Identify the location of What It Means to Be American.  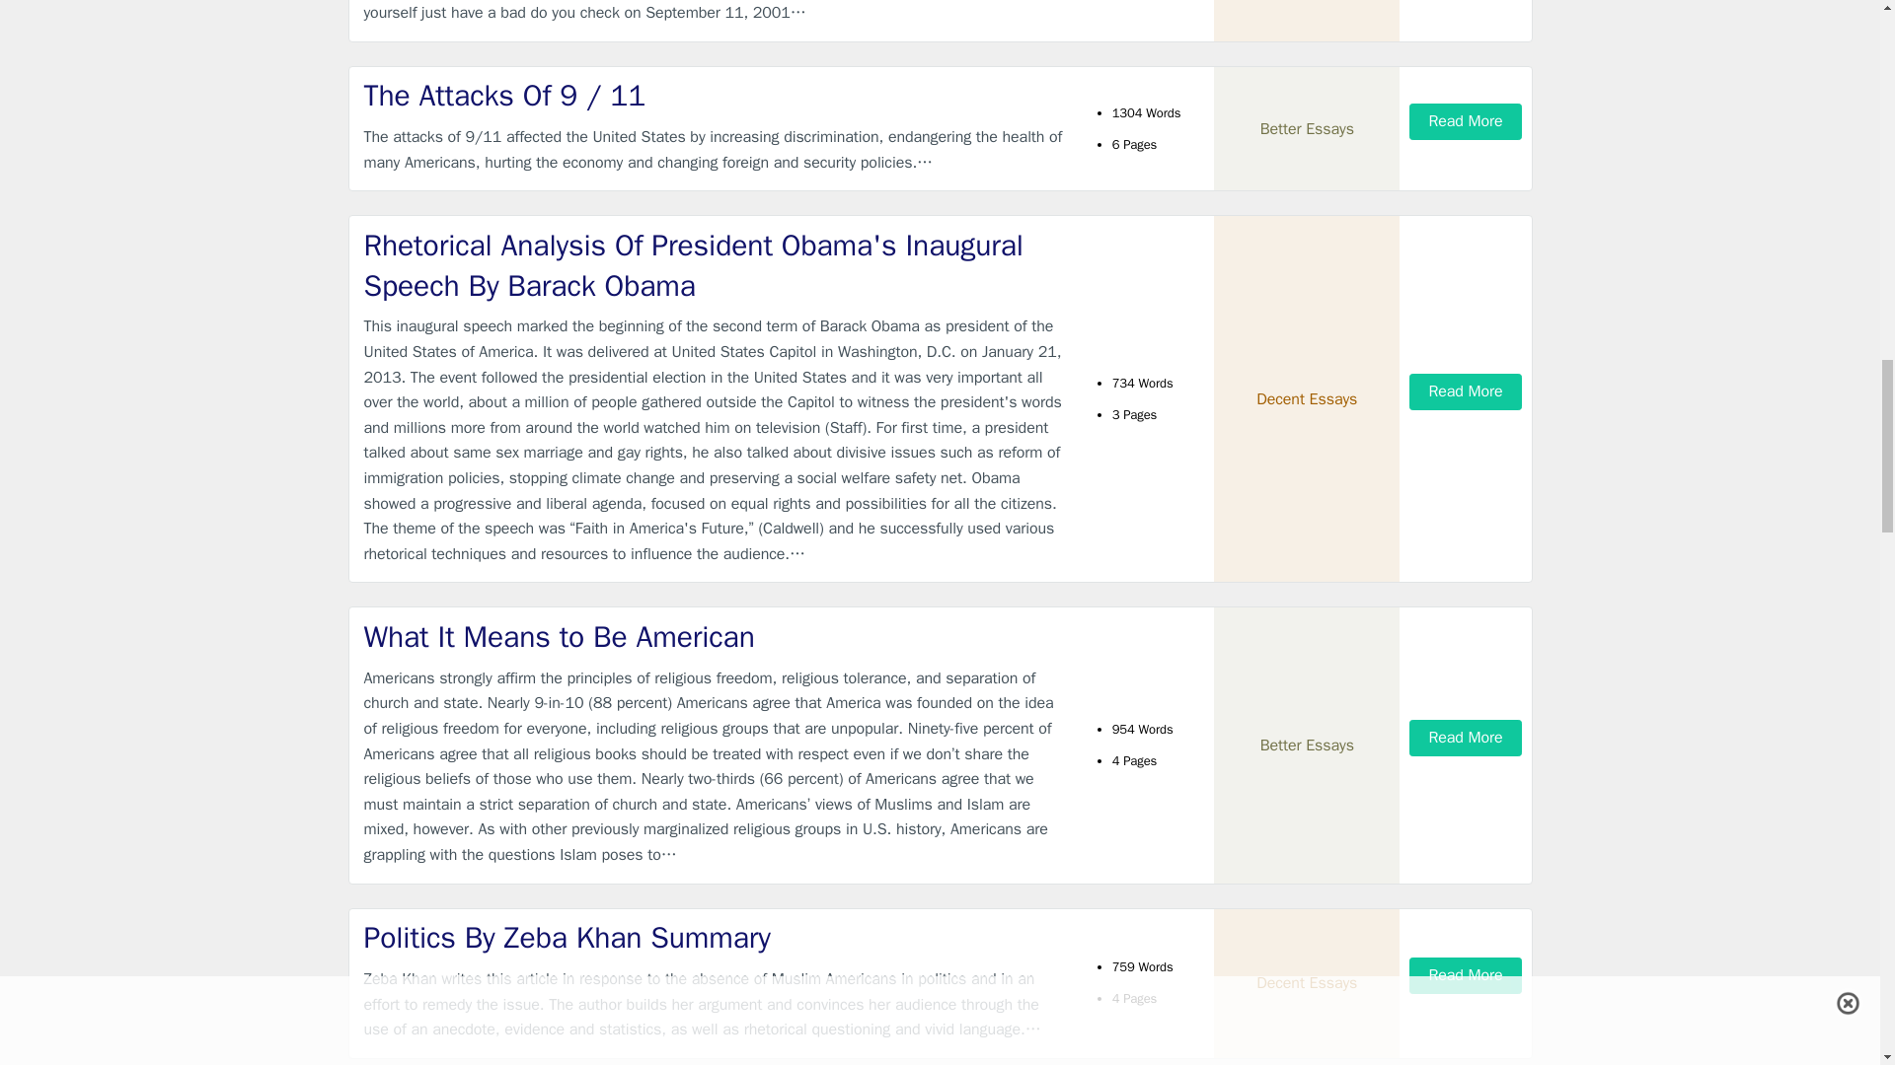
(715, 637).